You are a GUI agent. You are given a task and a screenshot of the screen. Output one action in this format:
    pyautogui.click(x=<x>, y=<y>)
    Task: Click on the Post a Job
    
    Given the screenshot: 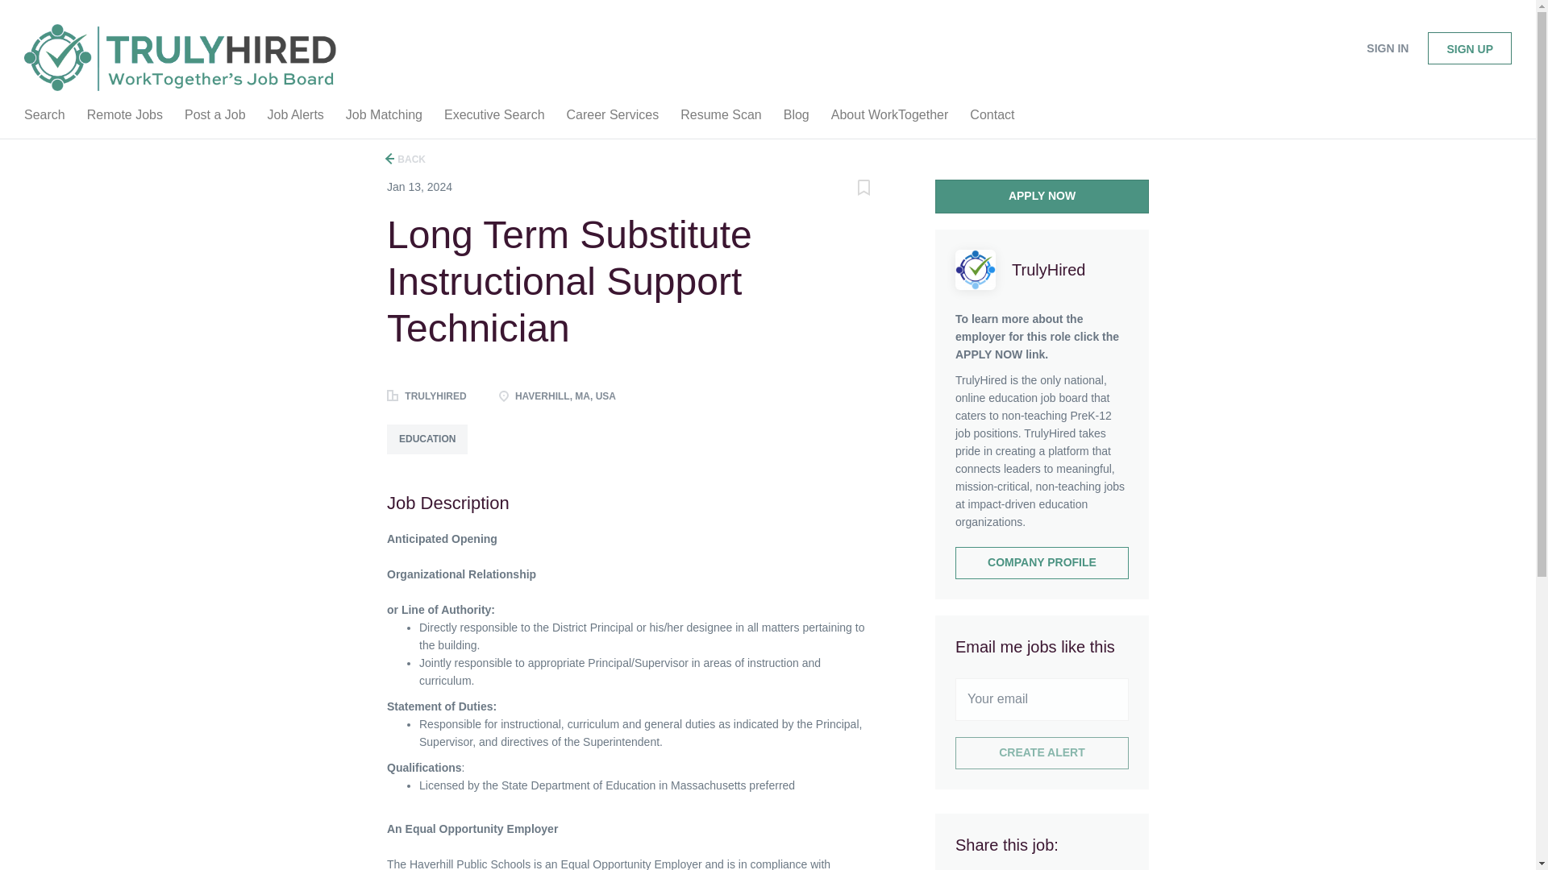 What is the action you would take?
    pyautogui.click(x=214, y=118)
    